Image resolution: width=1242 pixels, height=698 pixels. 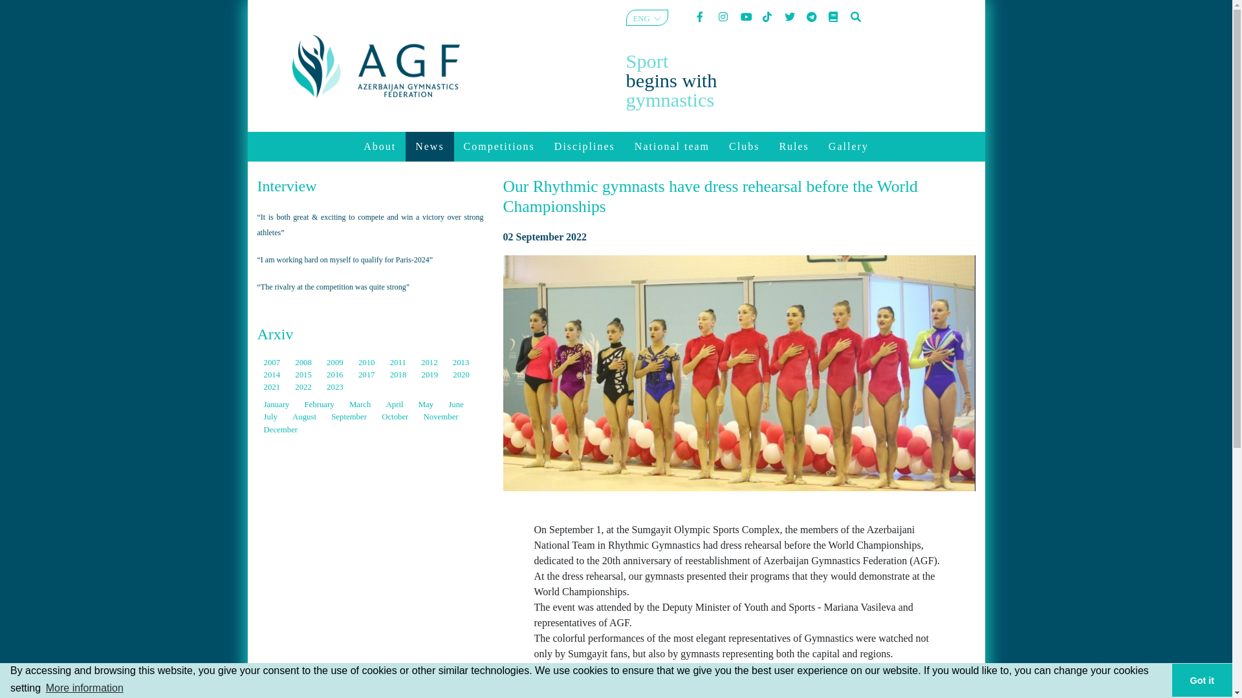 I want to click on 2016, so click(x=336, y=375).